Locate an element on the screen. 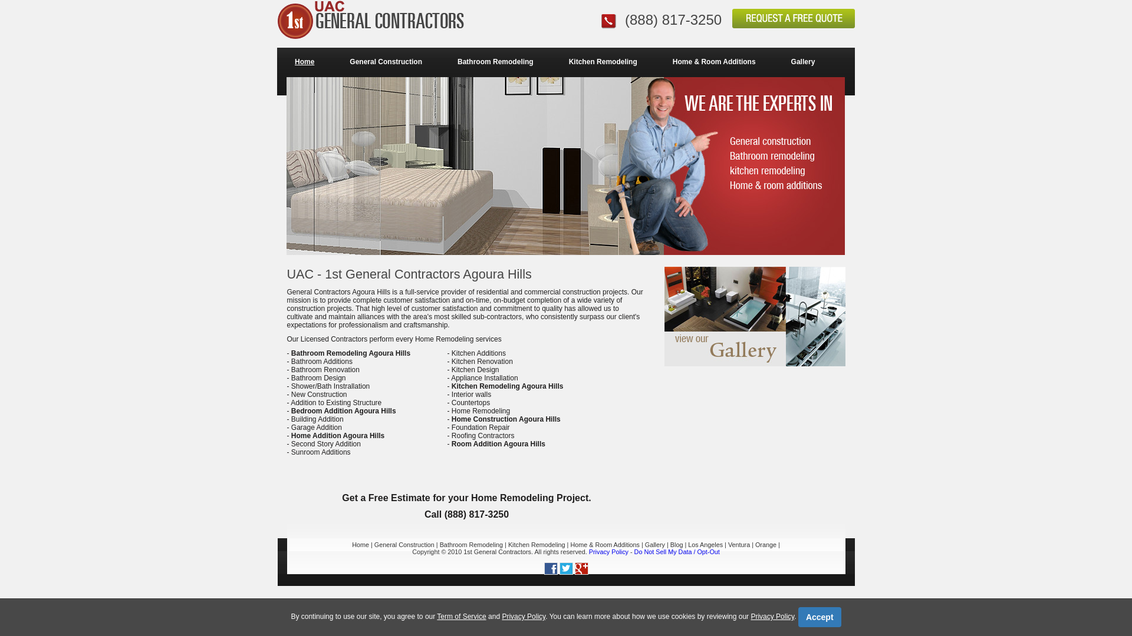 The image size is (1132, 636). Los Angeles is located at coordinates (705, 545).